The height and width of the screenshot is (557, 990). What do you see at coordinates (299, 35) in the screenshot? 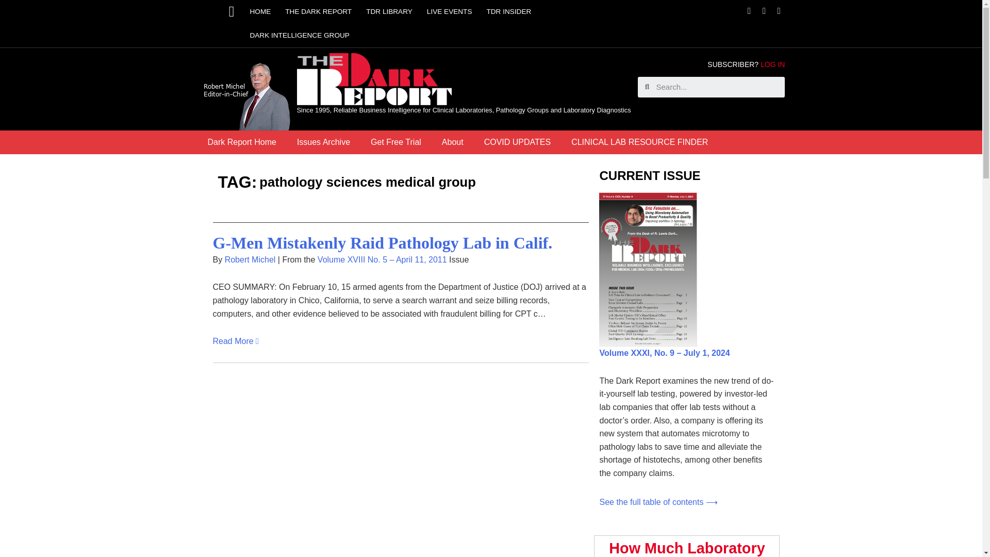
I see `DARK INTELLIGENCE GROUP` at bounding box center [299, 35].